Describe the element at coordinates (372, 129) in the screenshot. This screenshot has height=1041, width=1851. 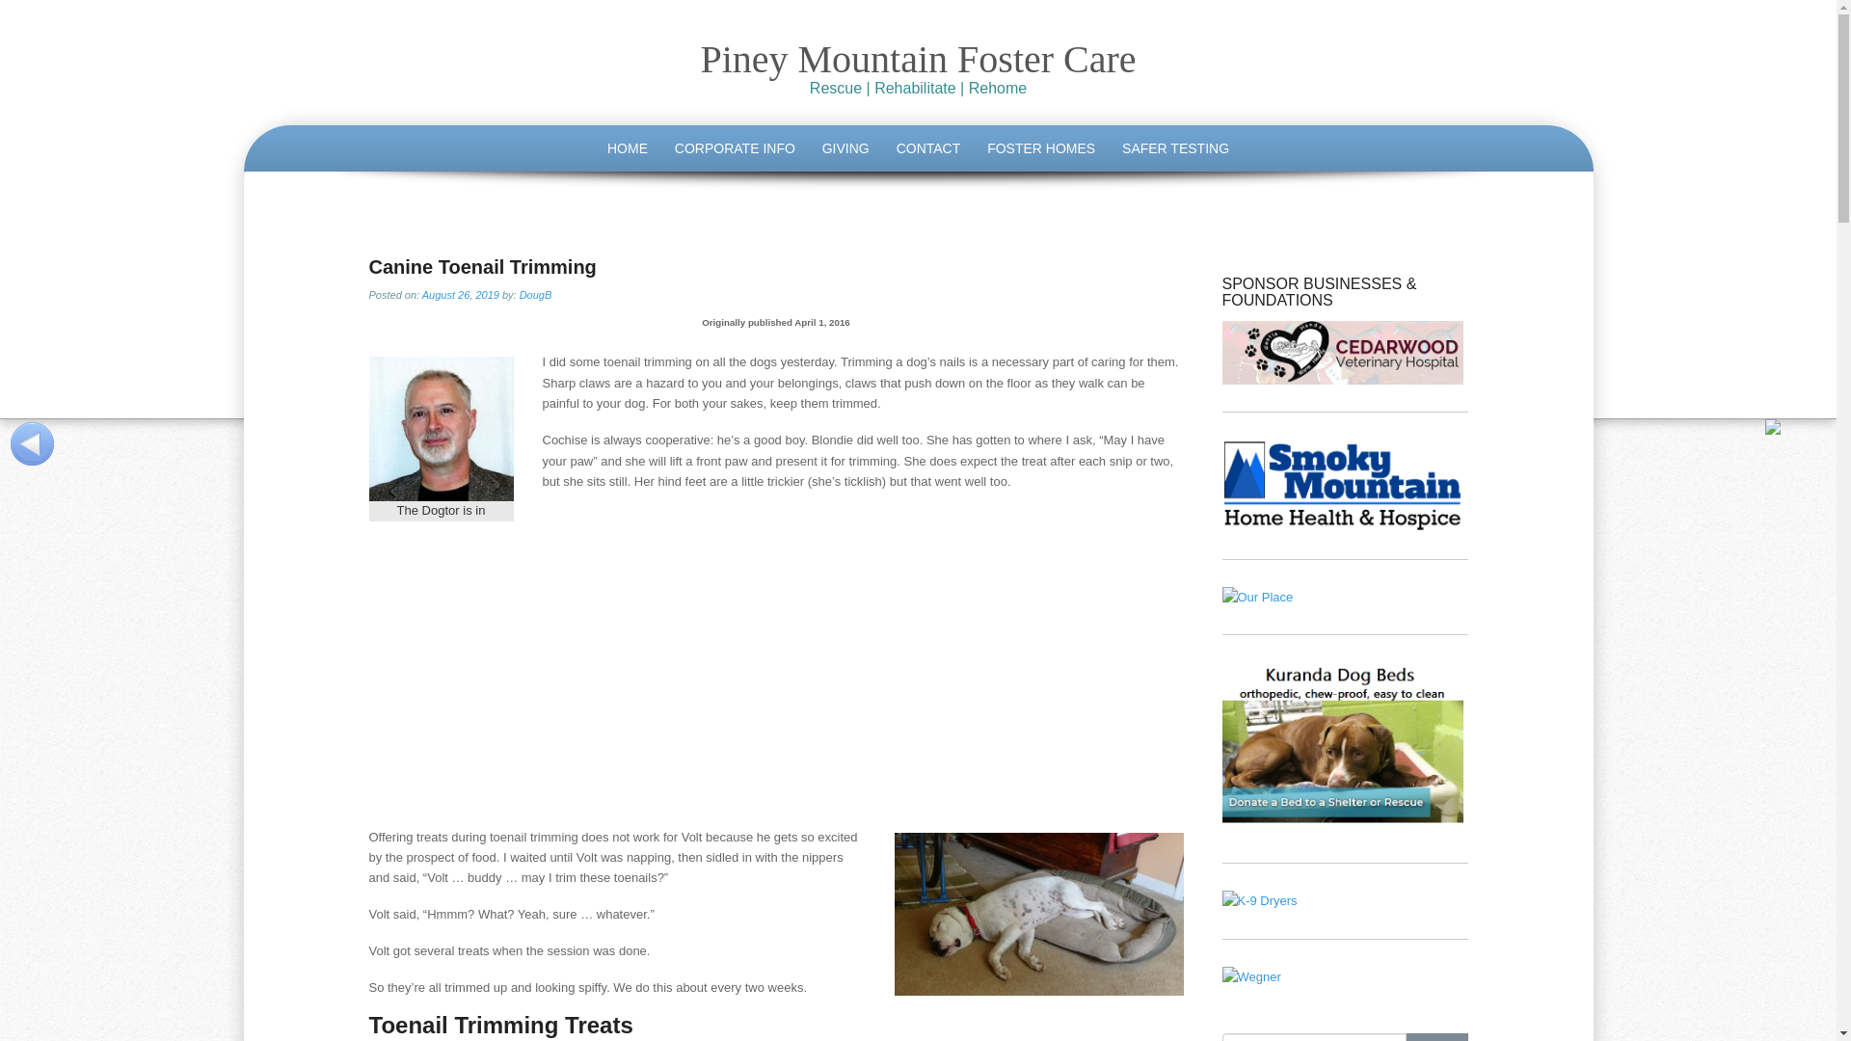
I see `SKIP TO CONTENT` at that location.